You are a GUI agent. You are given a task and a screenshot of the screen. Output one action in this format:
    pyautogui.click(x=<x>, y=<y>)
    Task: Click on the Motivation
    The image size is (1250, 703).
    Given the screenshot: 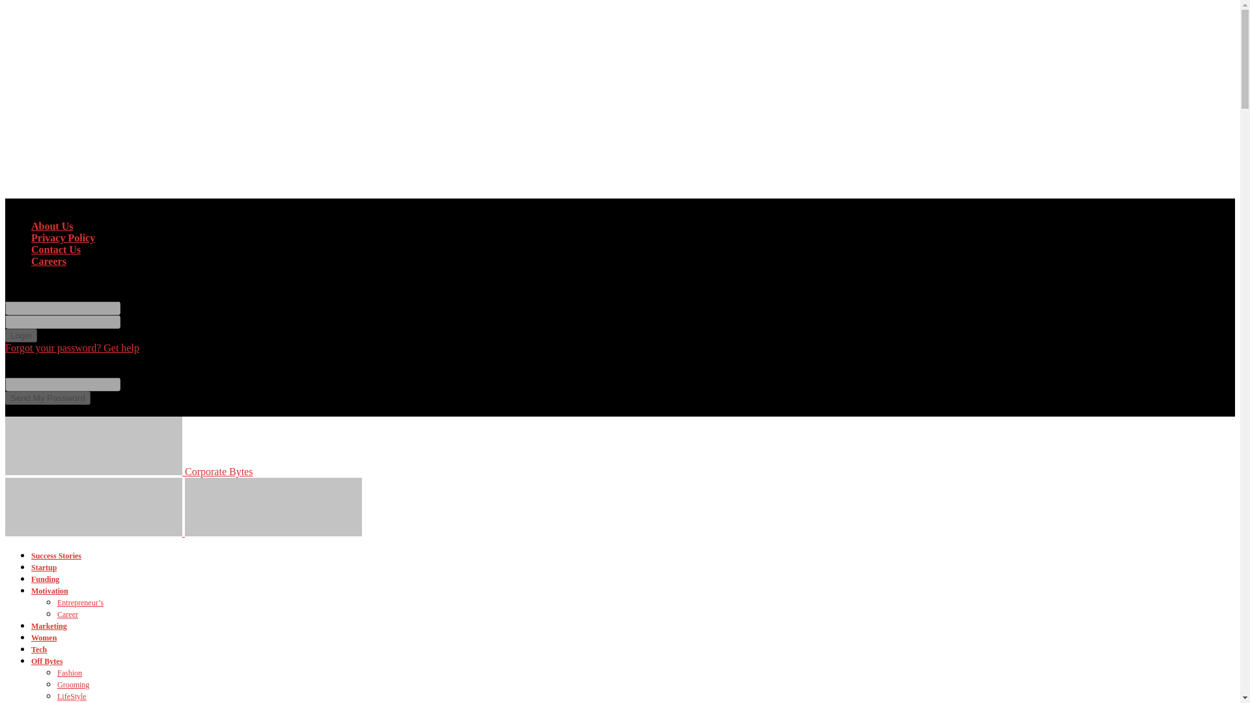 What is the action you would take?
    pyautogui.click(x=49, y=590)
    